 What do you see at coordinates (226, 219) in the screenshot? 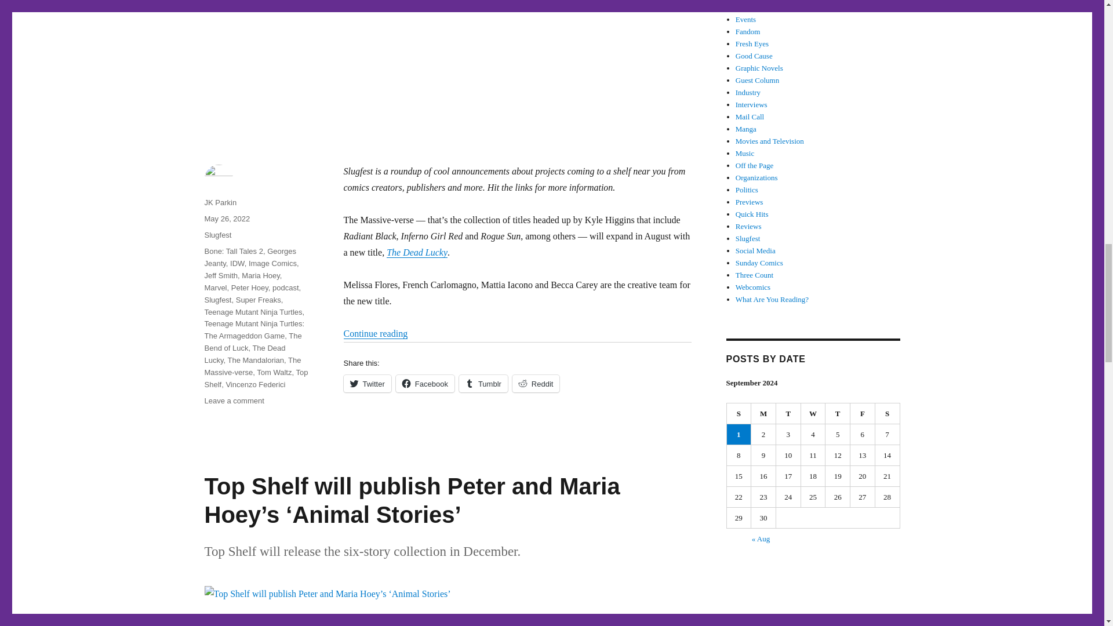
I see `May 26, 2022` at bounding box center [226, 219].